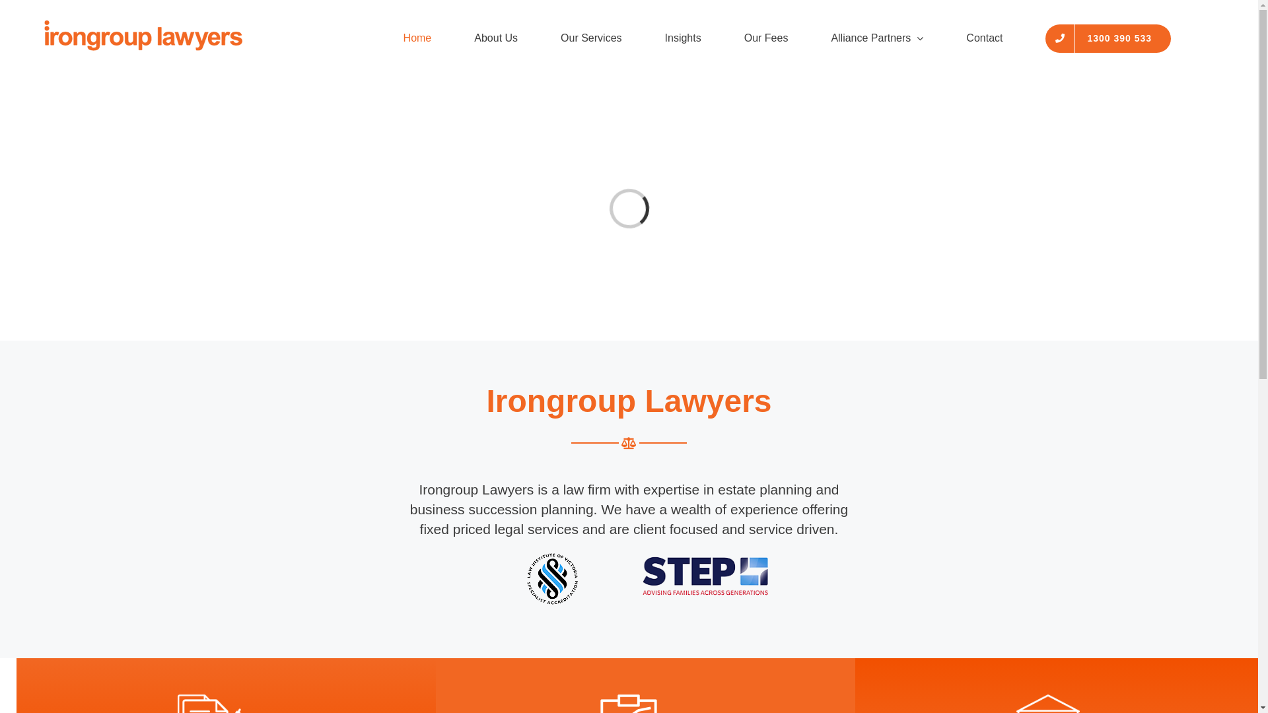  Describe the element at coordinates (1108, 38) in the screenshot. I see `1300 390 533` at that location.